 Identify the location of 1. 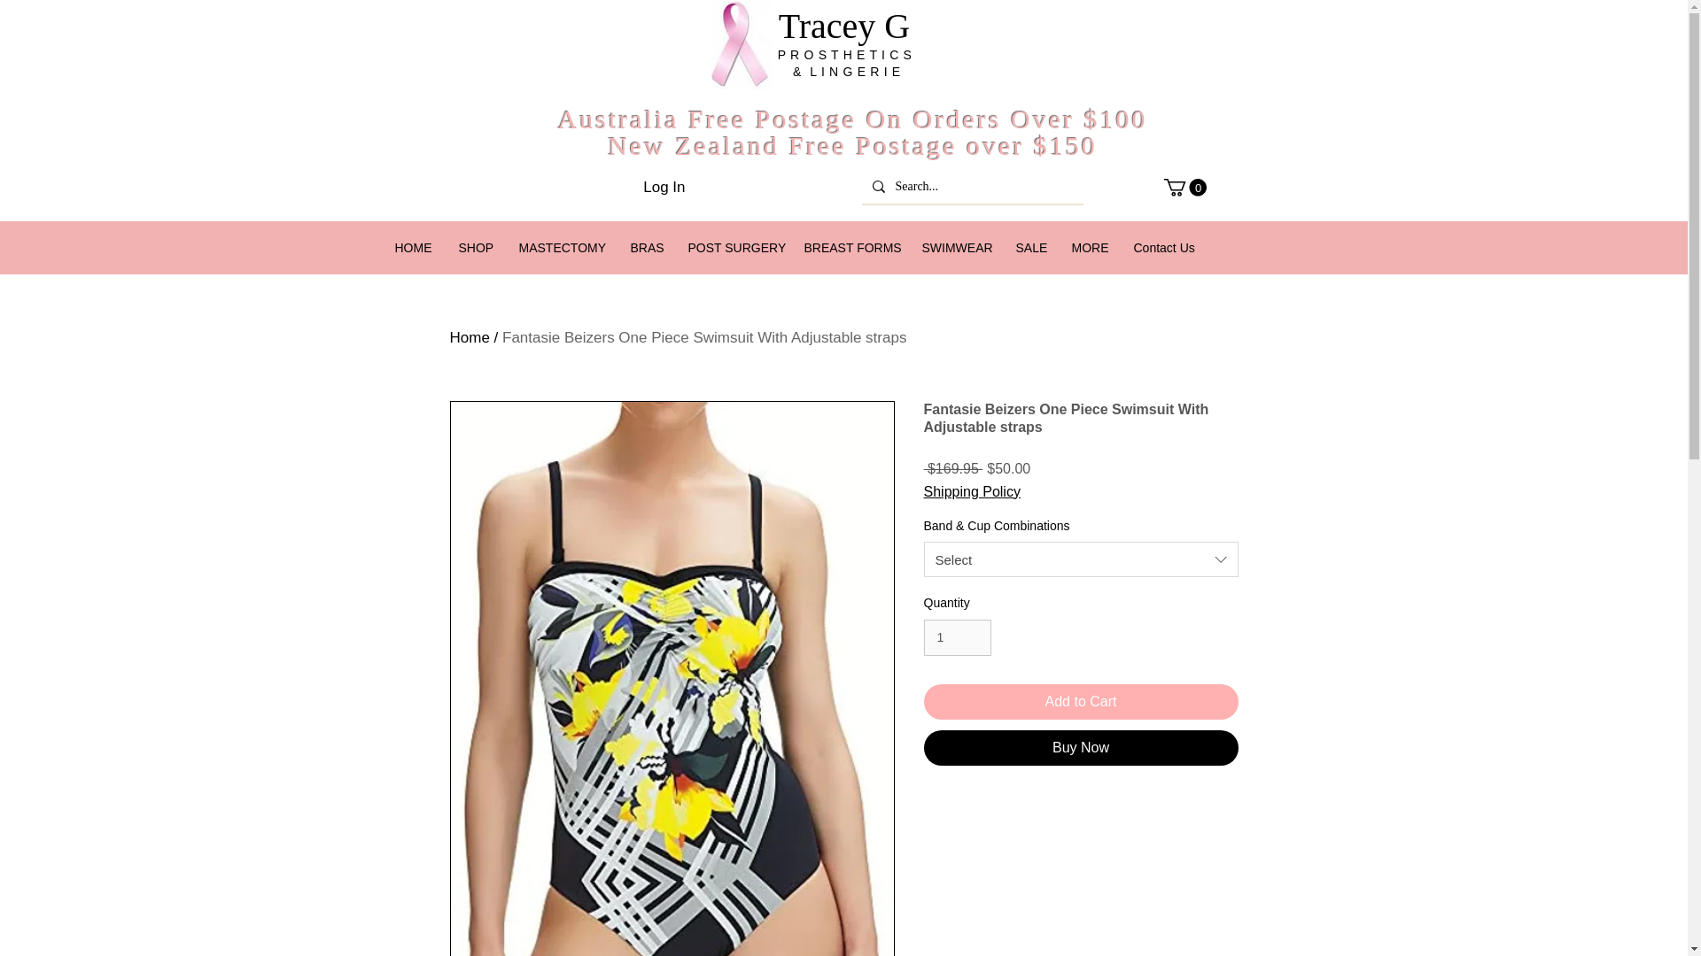
(957, 637).